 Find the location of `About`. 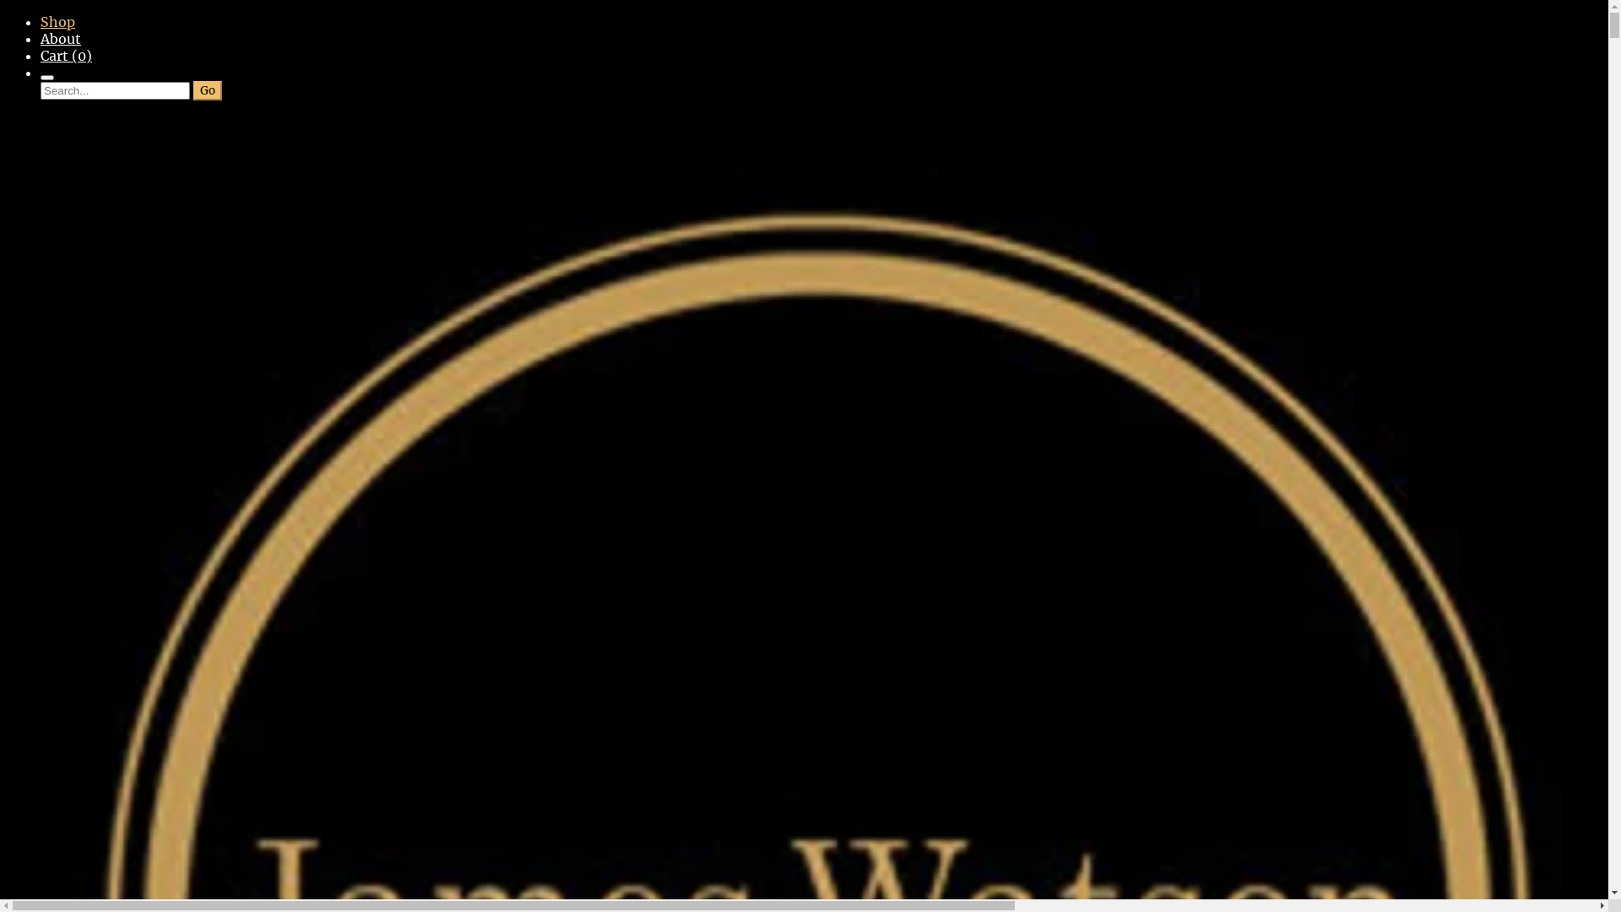

About is located at coordinates (61, 39).